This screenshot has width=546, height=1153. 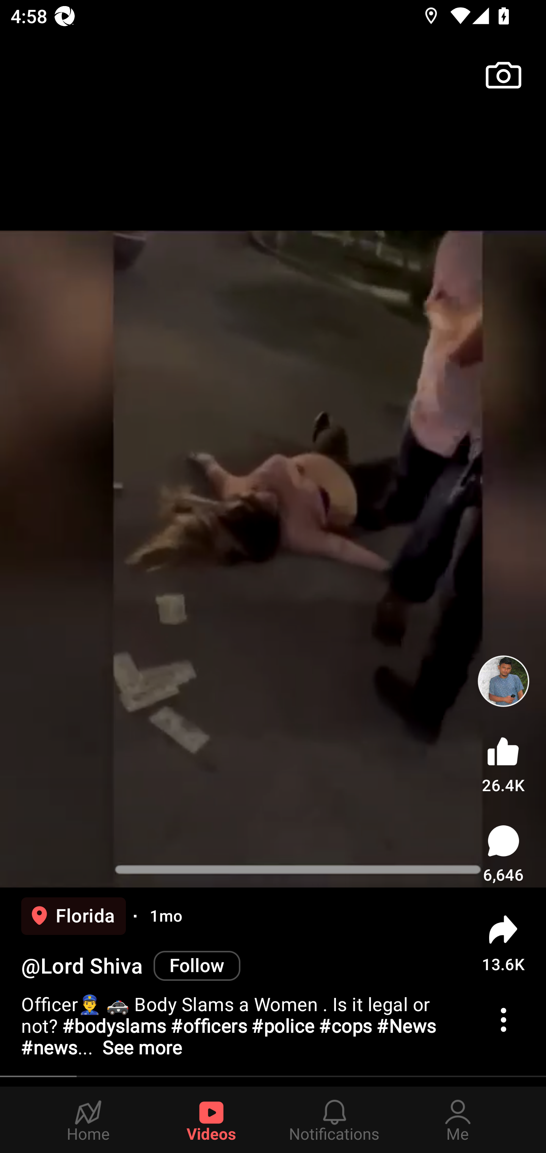 I want to click on 26.4K, so click(x=503, y=762).